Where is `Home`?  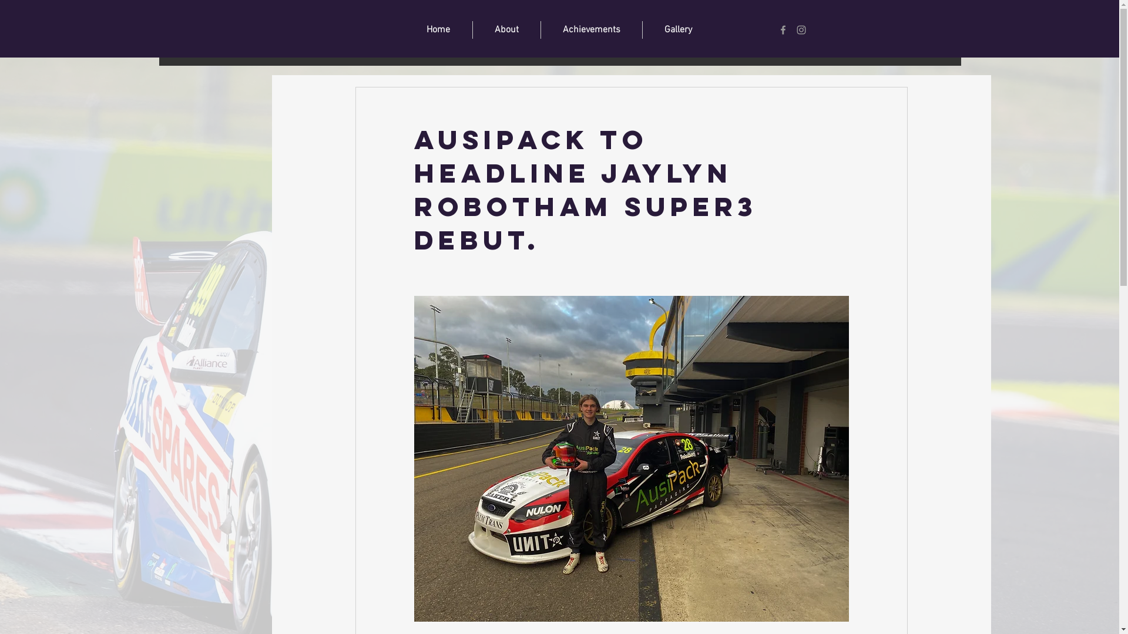 Home is located at coordinates (438, 30).